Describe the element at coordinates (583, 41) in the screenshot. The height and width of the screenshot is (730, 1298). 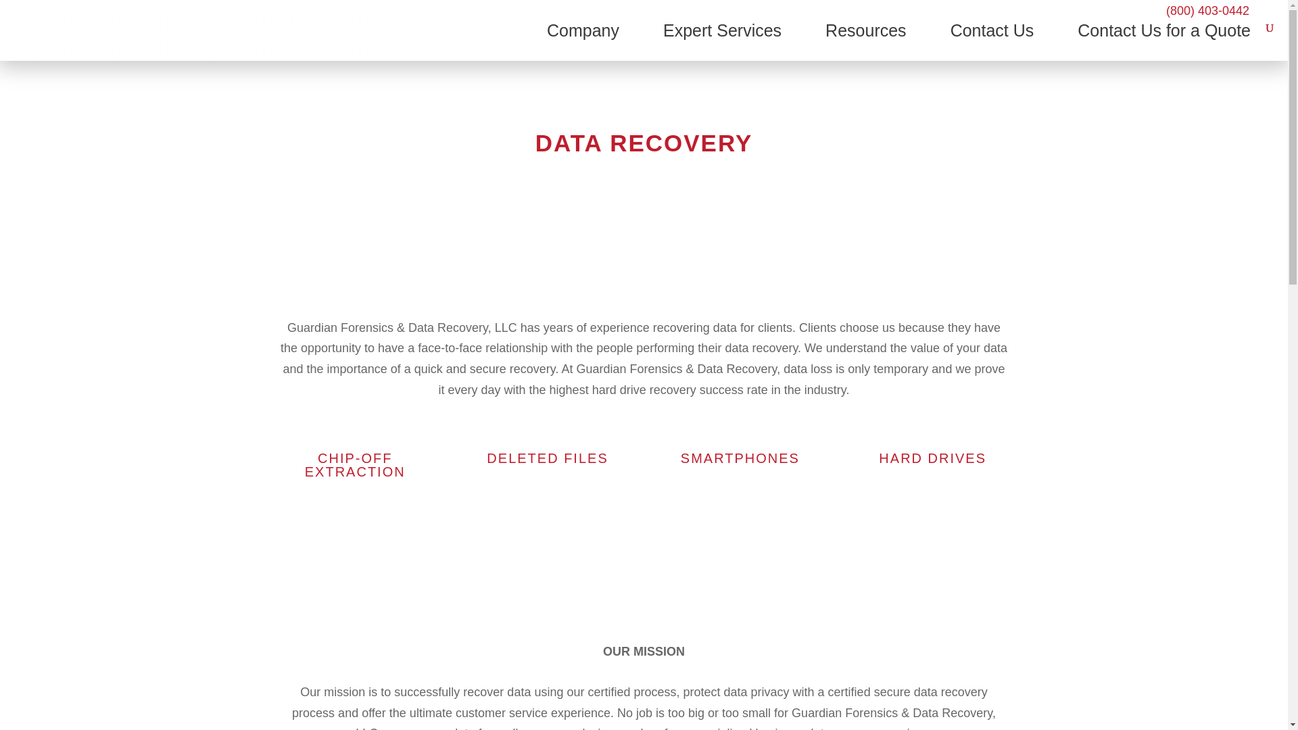
I see `Company` at that location.